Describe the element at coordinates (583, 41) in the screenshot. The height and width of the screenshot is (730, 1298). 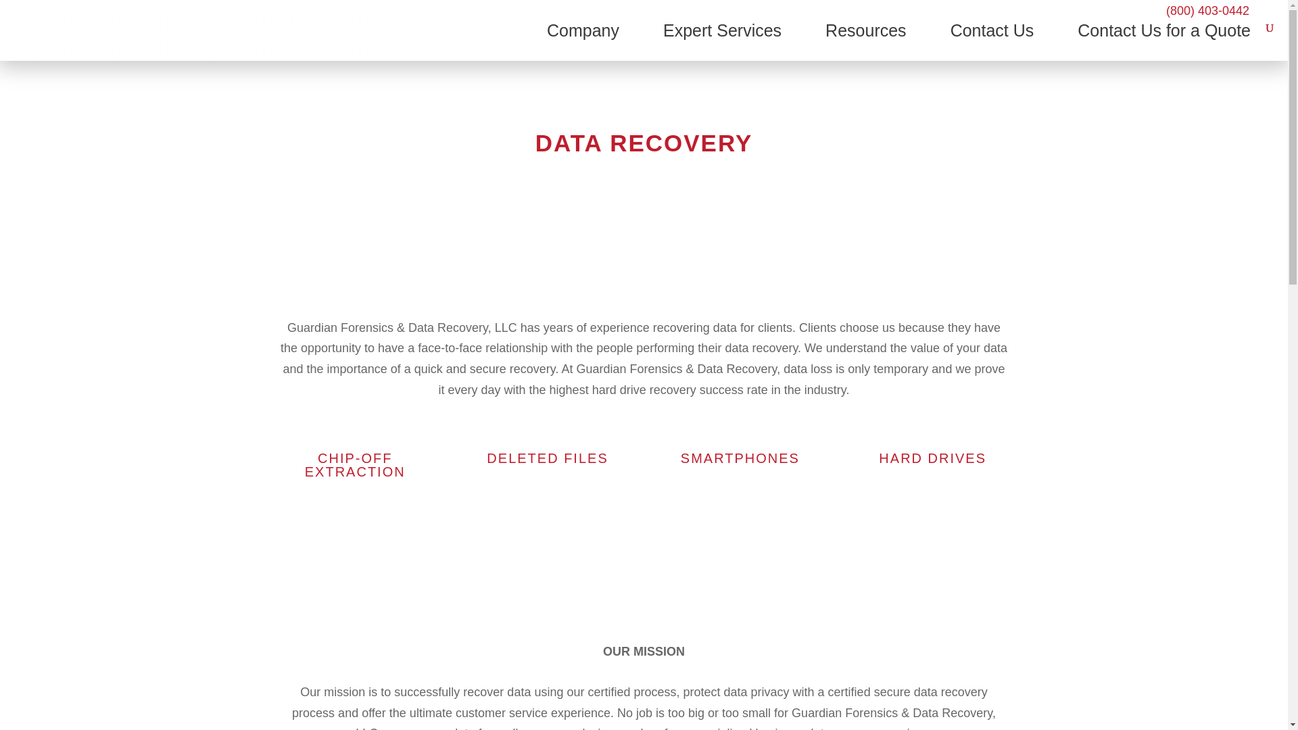
I see `Company` at that location.